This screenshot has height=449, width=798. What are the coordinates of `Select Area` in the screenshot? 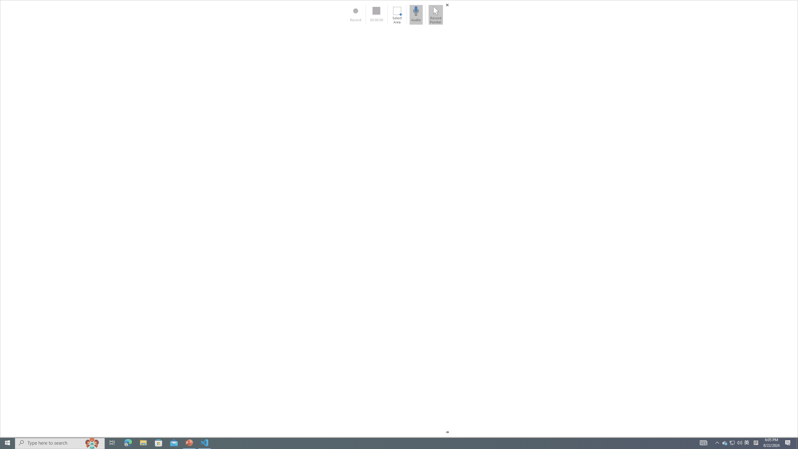 It's located at (397, 15).